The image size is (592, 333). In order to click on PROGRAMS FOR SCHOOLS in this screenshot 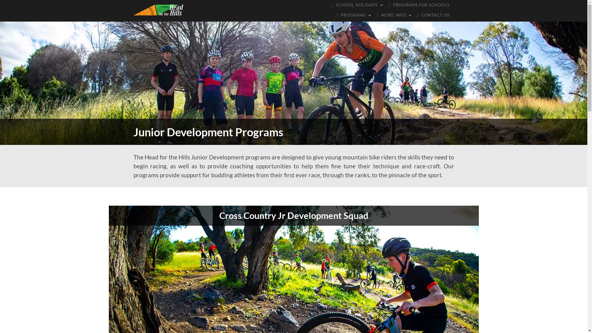, I will do `click(421, 5)`.